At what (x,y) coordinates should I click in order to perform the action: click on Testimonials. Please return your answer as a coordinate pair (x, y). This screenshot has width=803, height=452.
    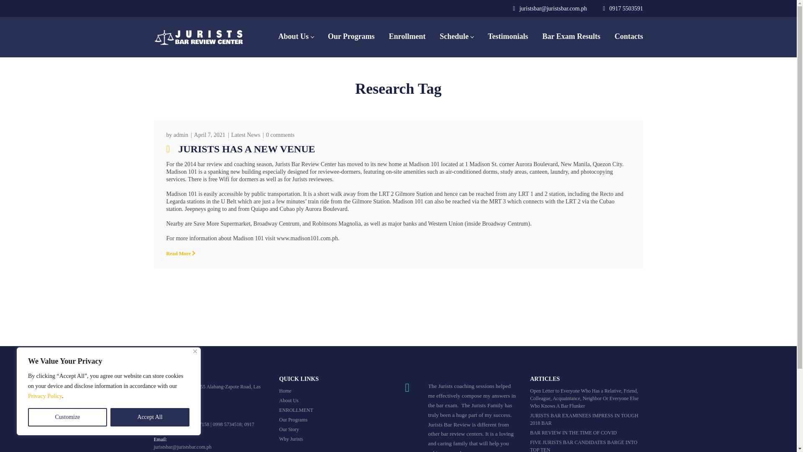
    Looking at the image, I should click on (508, 37).